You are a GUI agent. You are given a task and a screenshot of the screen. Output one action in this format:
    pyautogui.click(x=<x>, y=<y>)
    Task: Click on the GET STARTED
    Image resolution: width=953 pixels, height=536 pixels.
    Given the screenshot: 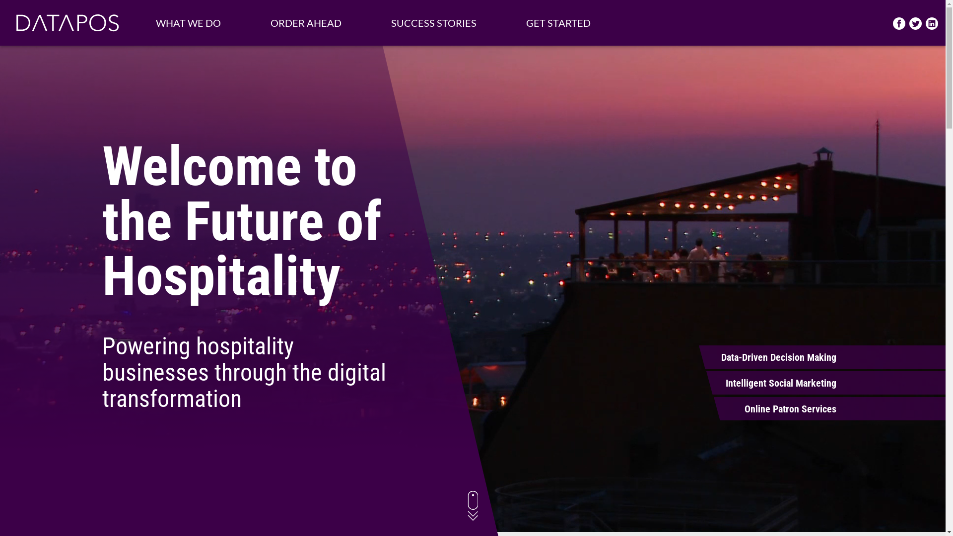 What is the action you would take?
    pyautogui.click(x=558, y=23)
    